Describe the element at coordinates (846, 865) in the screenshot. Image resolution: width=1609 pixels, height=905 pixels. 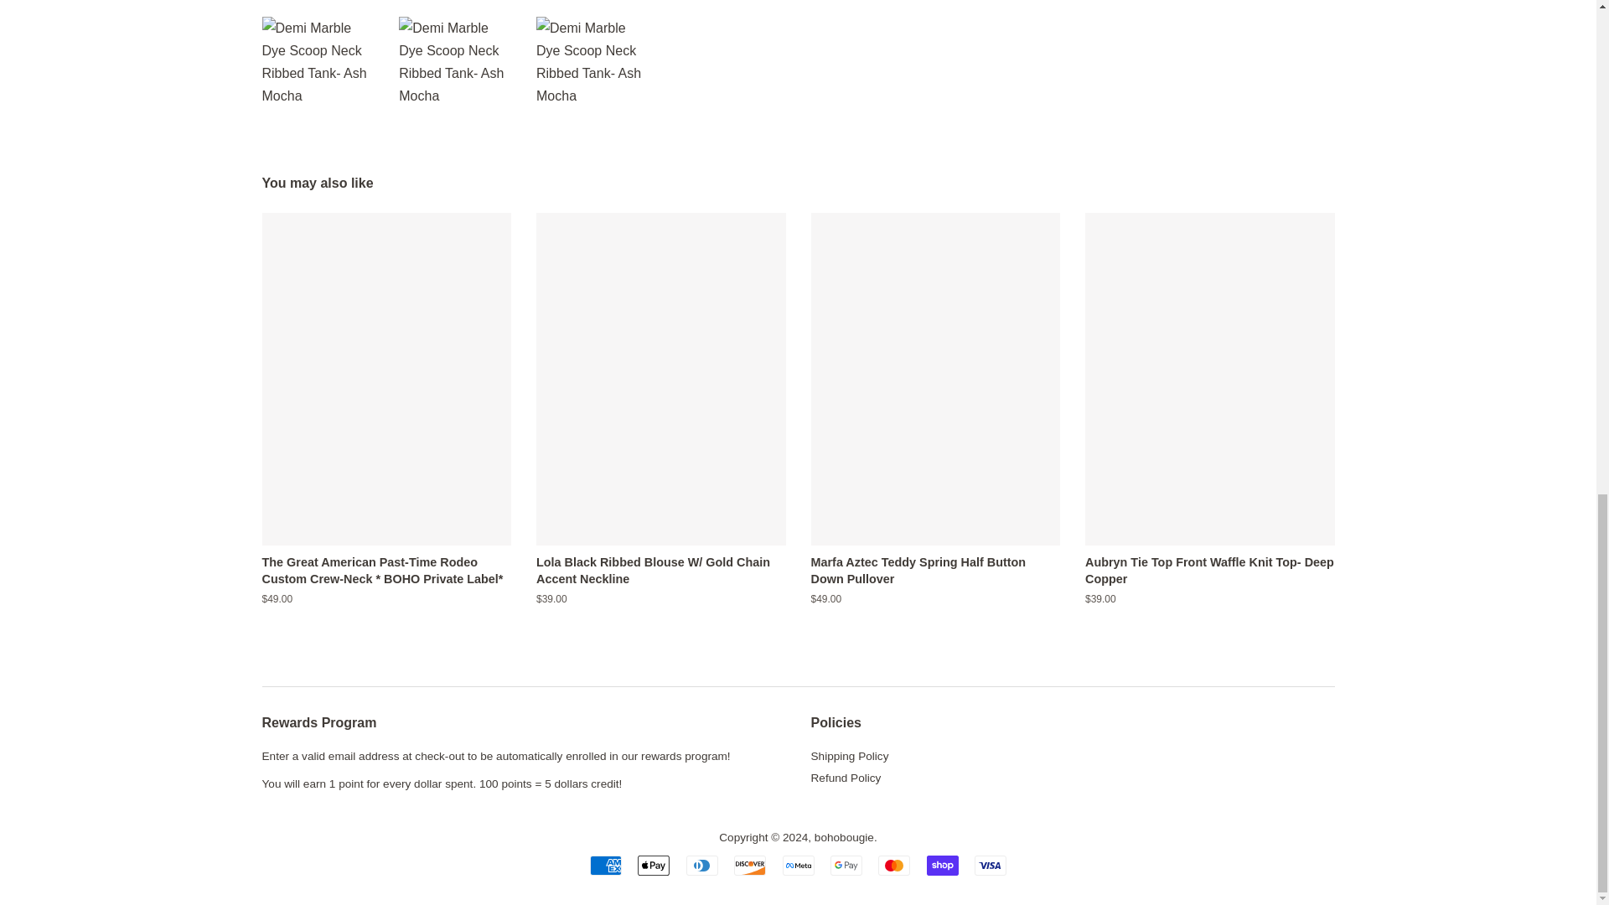
I see `Google Pay` at that location.